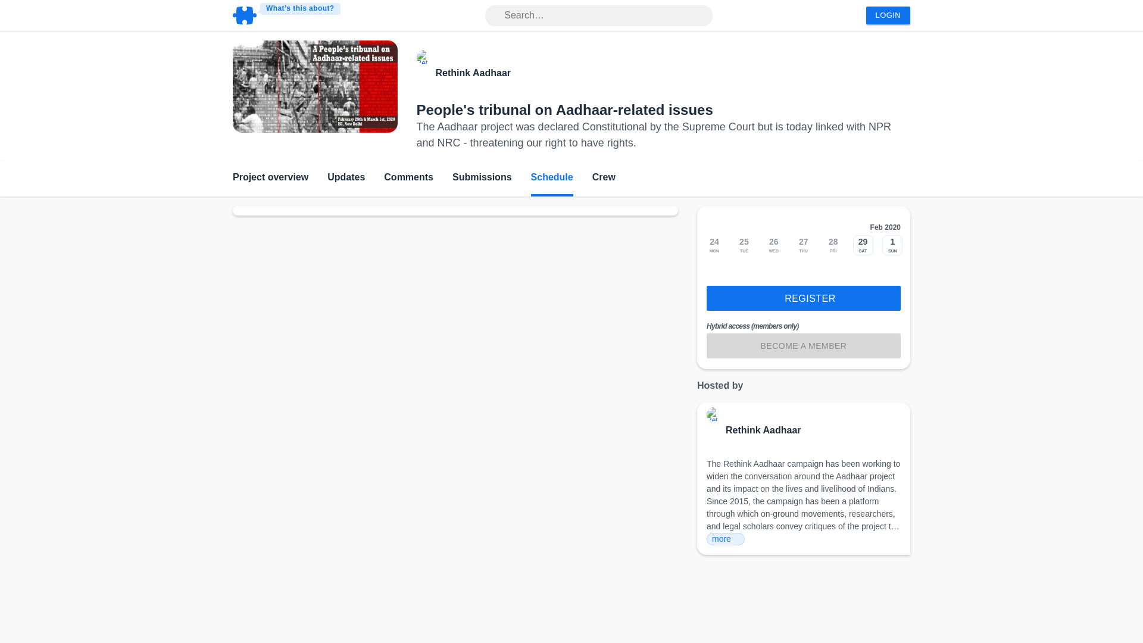 Image resolution: width=1143 pixels, height=643 pixels. What do you see at coordinates (345, 179) in the screenshot?
I see `Updates` at bounding box center [345, 179].